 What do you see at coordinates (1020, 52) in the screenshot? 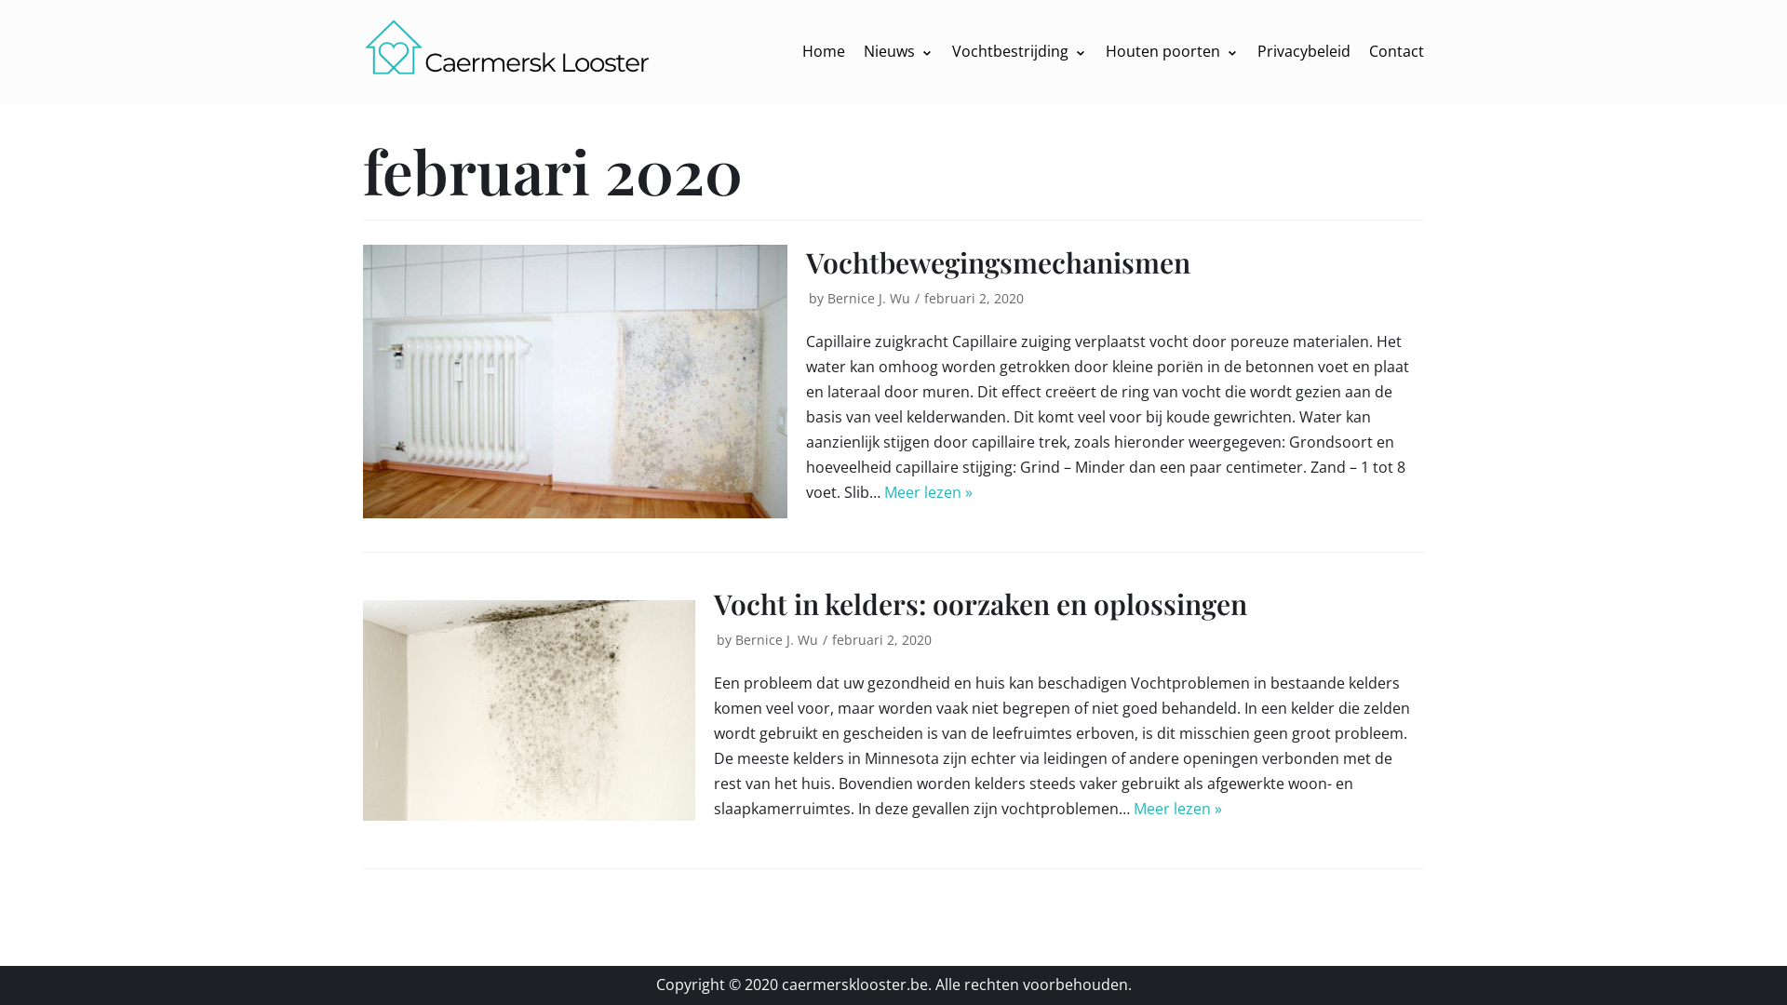
I see `Vochtbestrijding` at bounding box center [1020, 52].